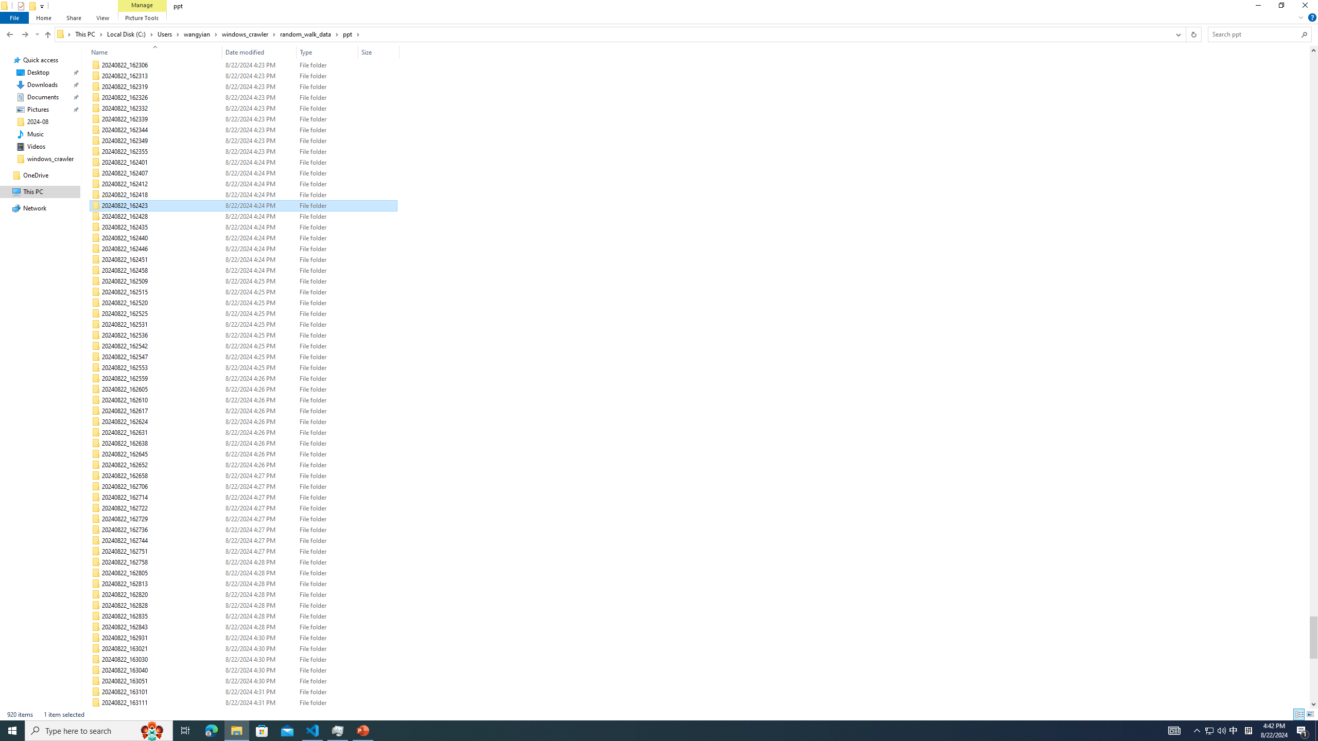  Describe the element at coordinates (244, 508) in the screenshot. I see `20240822_162722` at that location.